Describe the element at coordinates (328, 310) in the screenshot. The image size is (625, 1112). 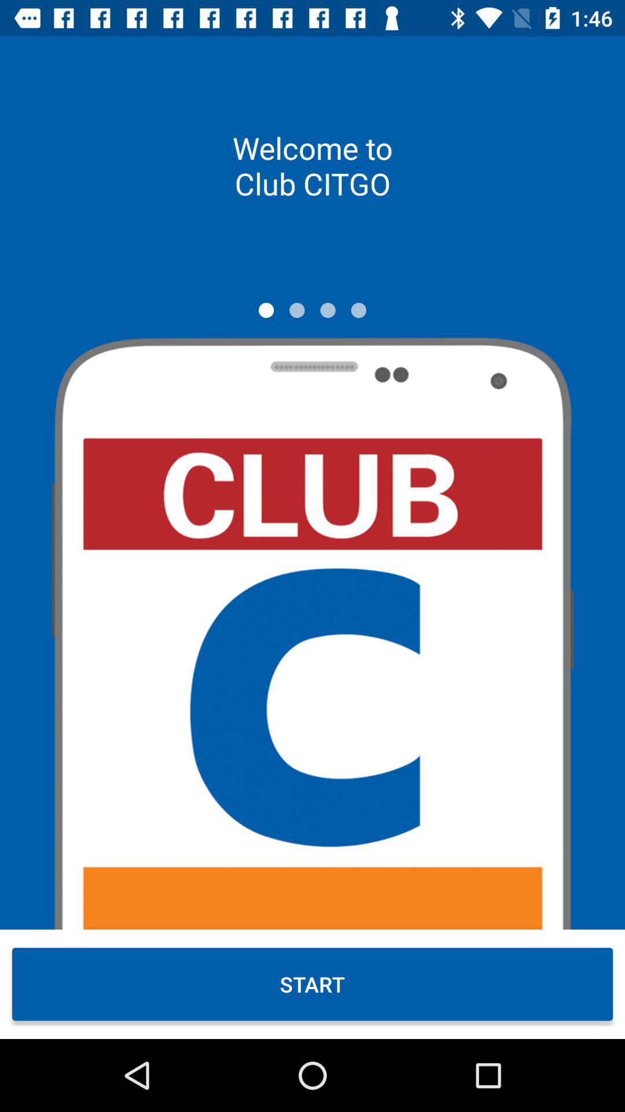
I see `tap icon below the welcome to club` at that location.